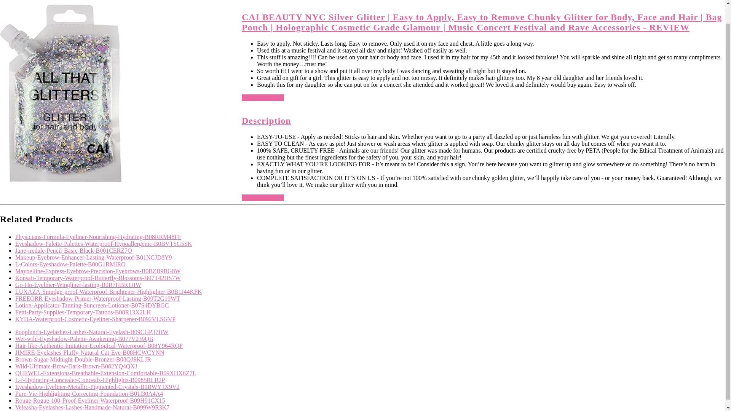 Image resolution: width=731 pixels, height=411 pixels. What do you see at coordinates (89, 393) in the screenshot?
I see `Pure-Vie-Highlighting-Correcting-Foundation-B01I30A4A4` at bounding box center [89, 393].